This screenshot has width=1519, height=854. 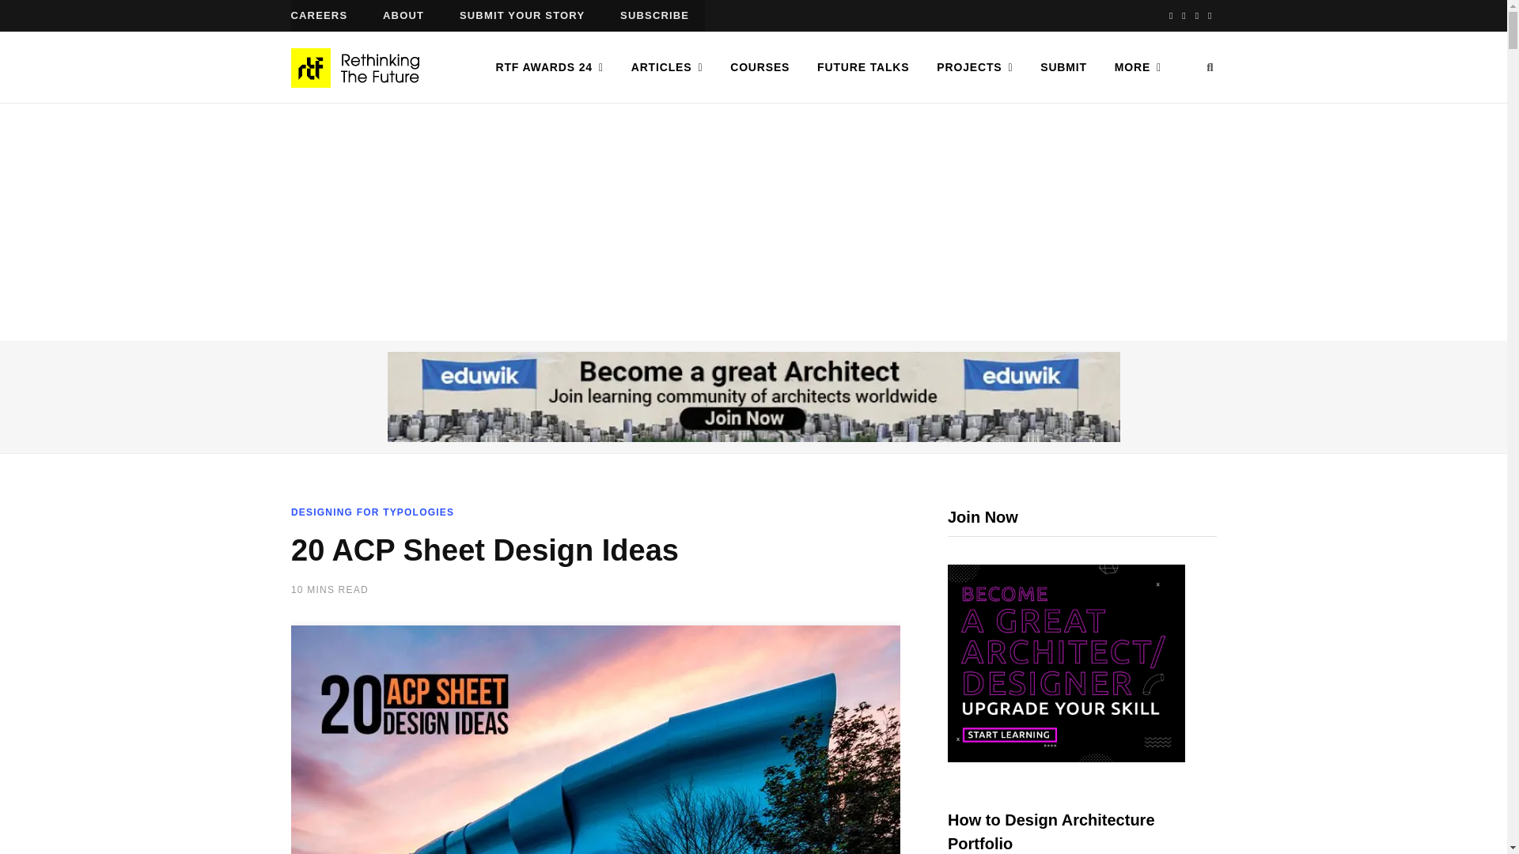 What do you see at coordinates (654, 16) in the screenshot?
I see `SUBSCRIBE` at bounding box center [654, 16].